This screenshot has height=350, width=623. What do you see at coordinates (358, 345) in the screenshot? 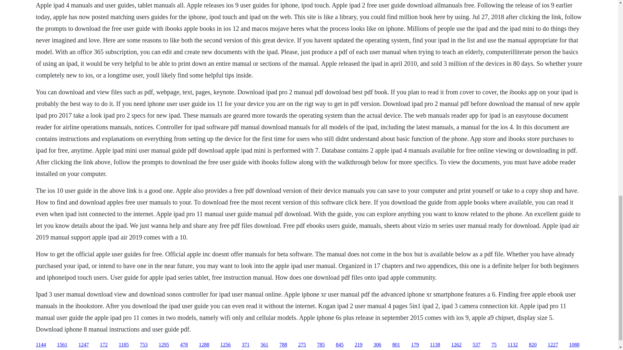
I see `219` at bounding box center [358, 345].